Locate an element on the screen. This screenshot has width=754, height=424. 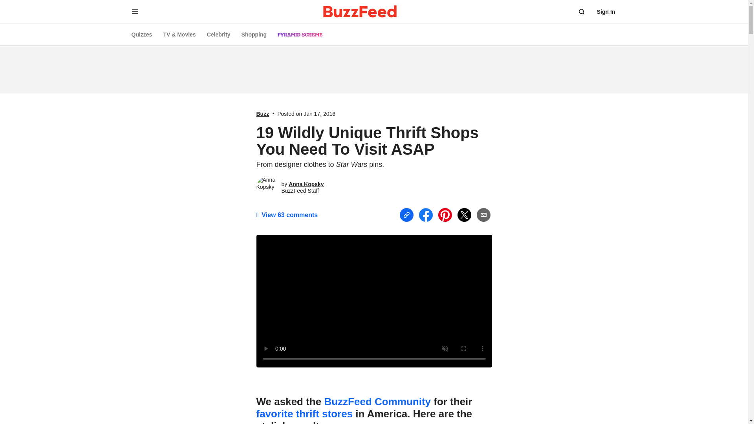
Sign In is located at coordinates (606, 12).